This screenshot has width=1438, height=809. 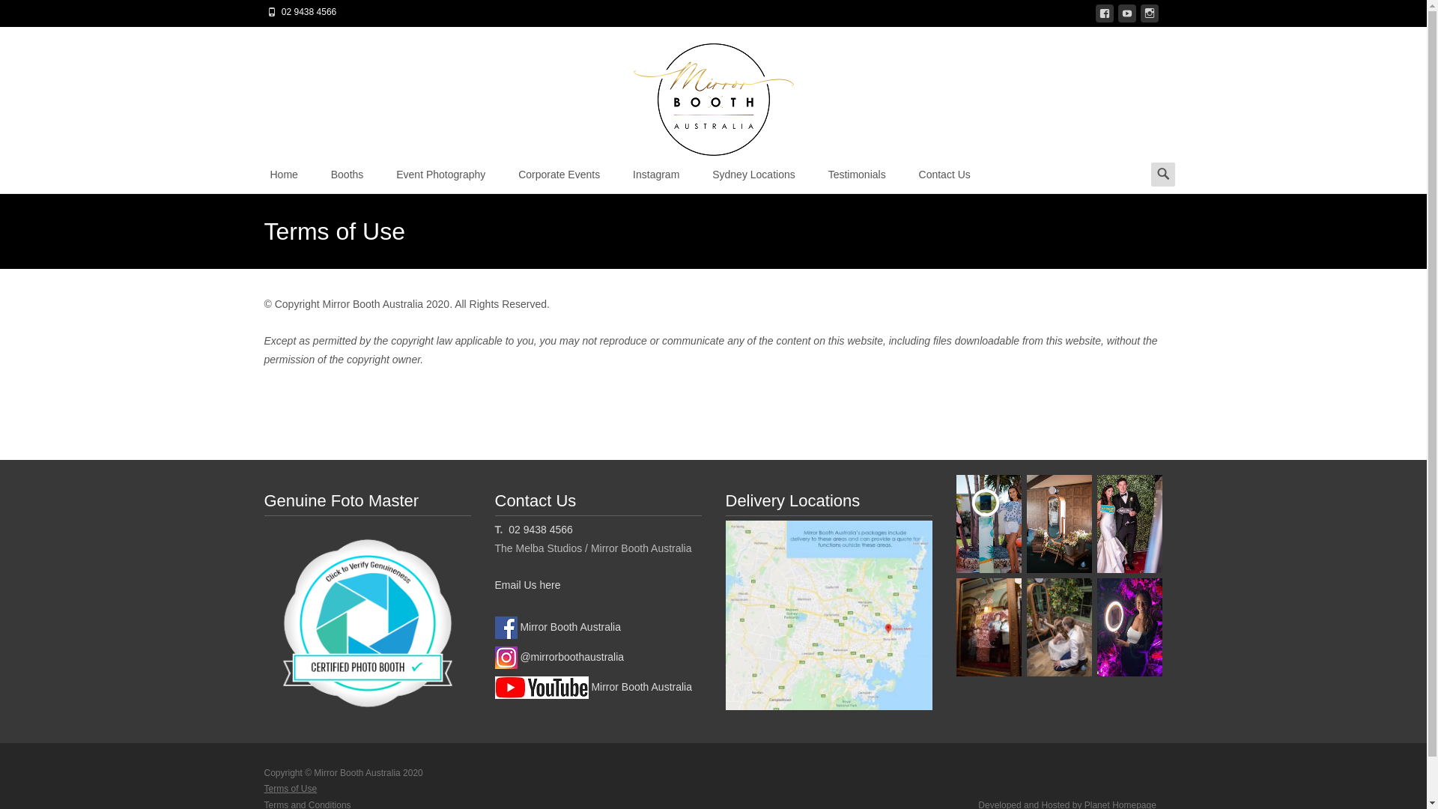 What do you see at coordinates (945, 175) in the screenshot?
I see `Contact Us` at bounding box center [945, 175].